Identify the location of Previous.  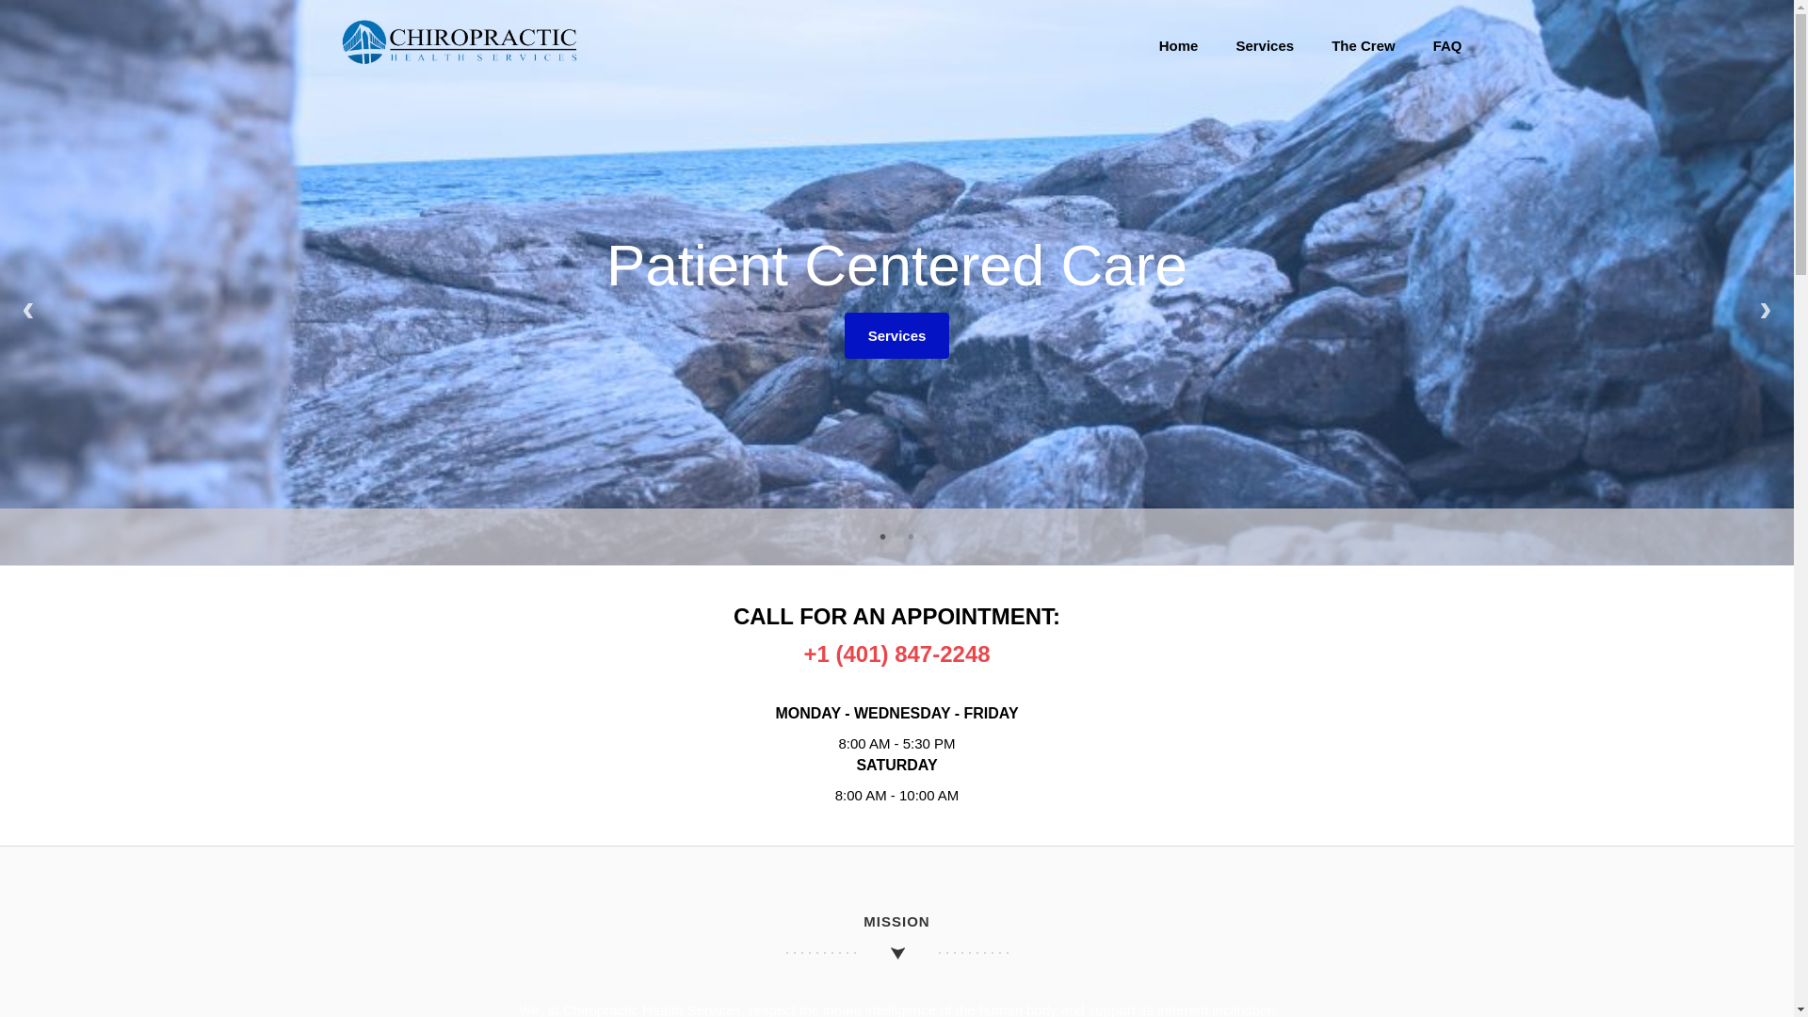
(28, 311).